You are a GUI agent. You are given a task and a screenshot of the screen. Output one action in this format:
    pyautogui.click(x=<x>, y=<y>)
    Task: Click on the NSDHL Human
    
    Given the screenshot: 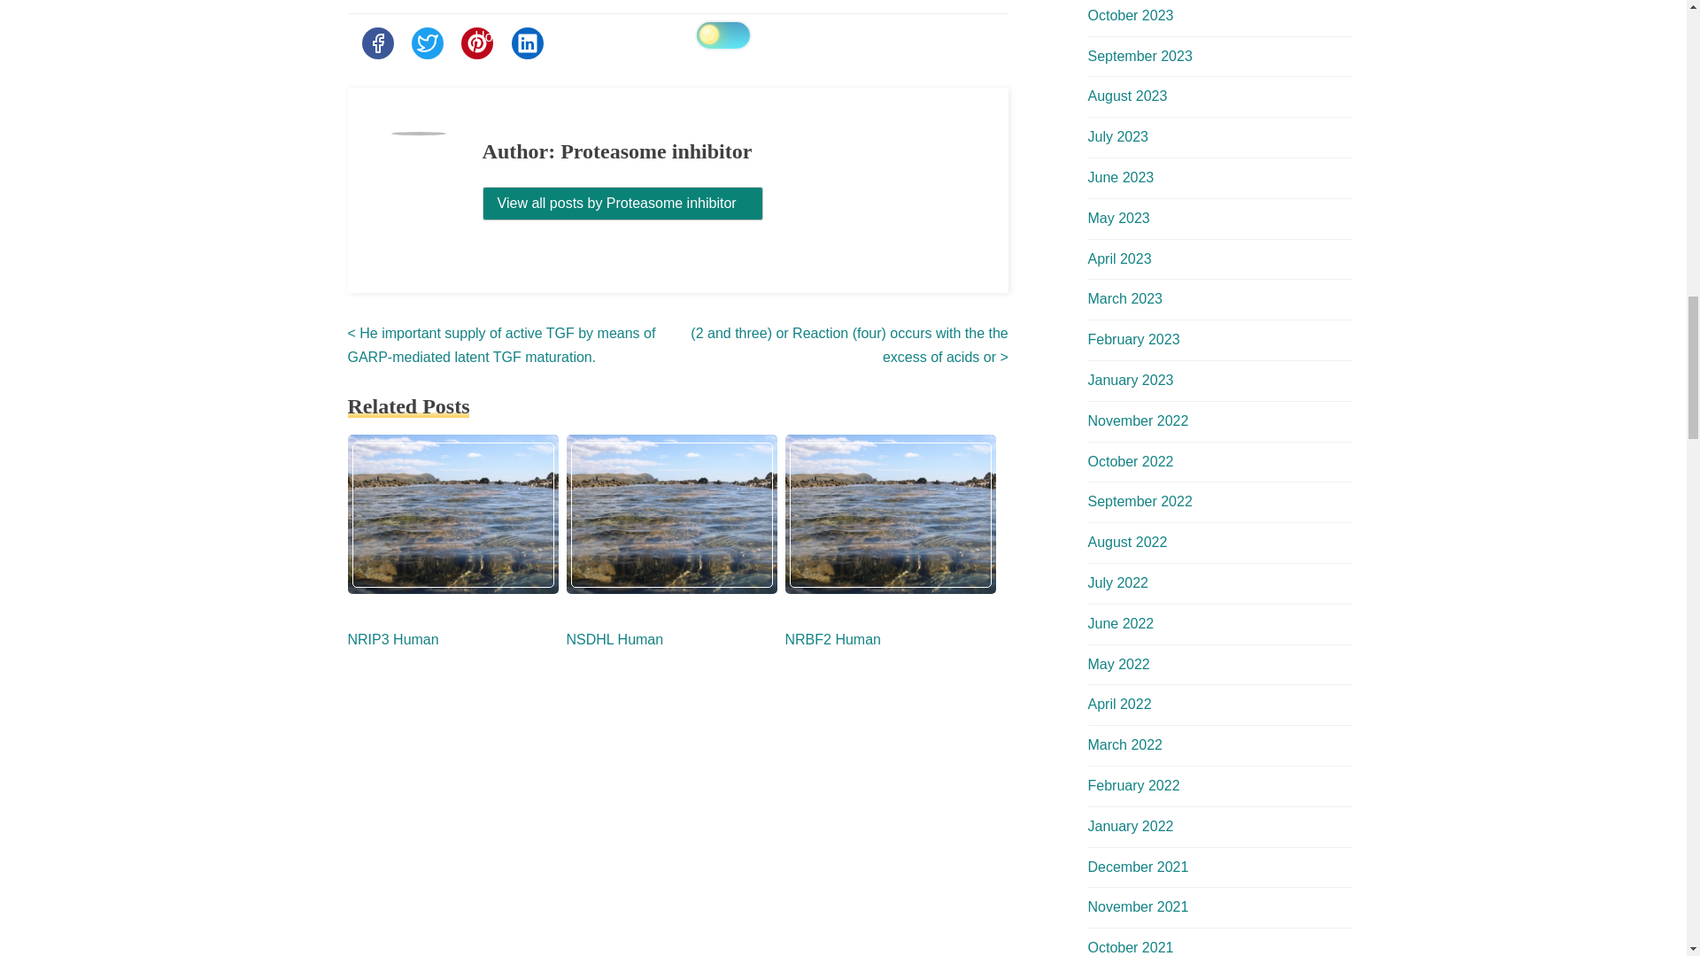 What is the action you would take?
    pyautogui.click(x=614, y=639)
    